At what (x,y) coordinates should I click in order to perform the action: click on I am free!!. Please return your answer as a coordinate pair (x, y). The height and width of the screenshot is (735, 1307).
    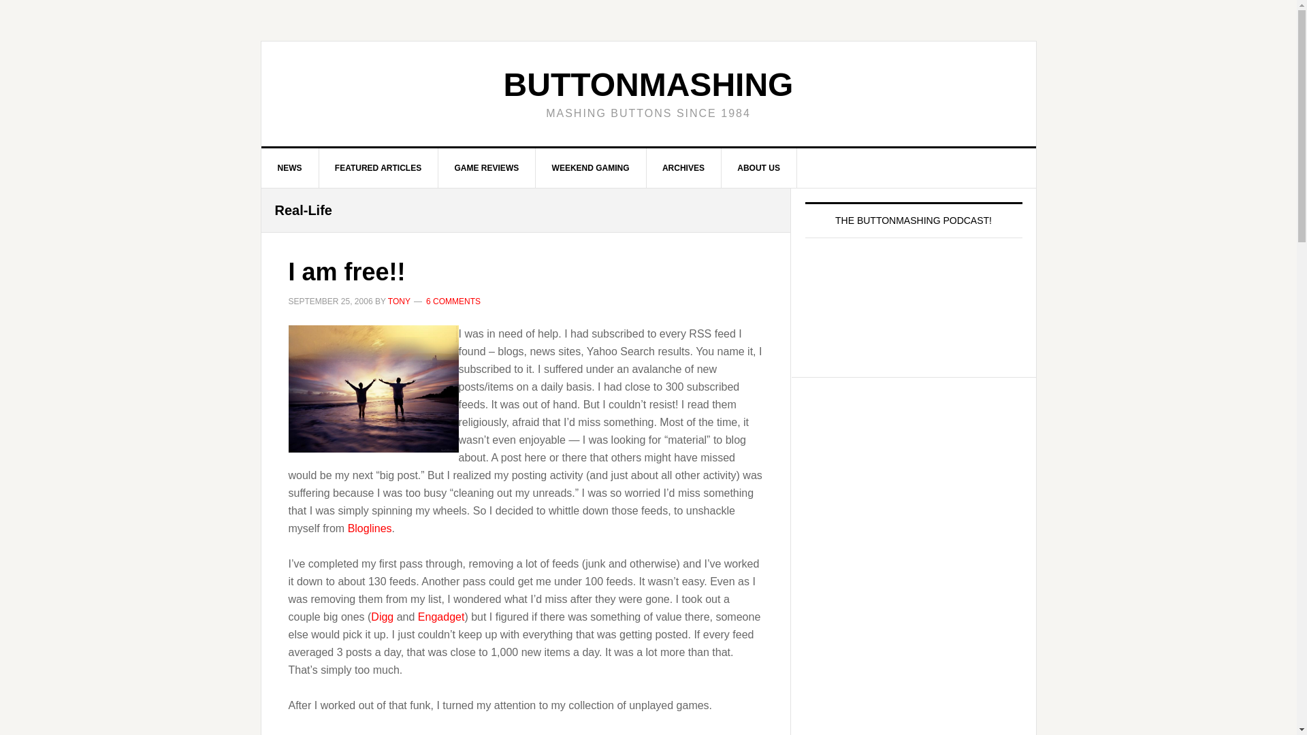
    Looking at the image, I should click on (347, 272).